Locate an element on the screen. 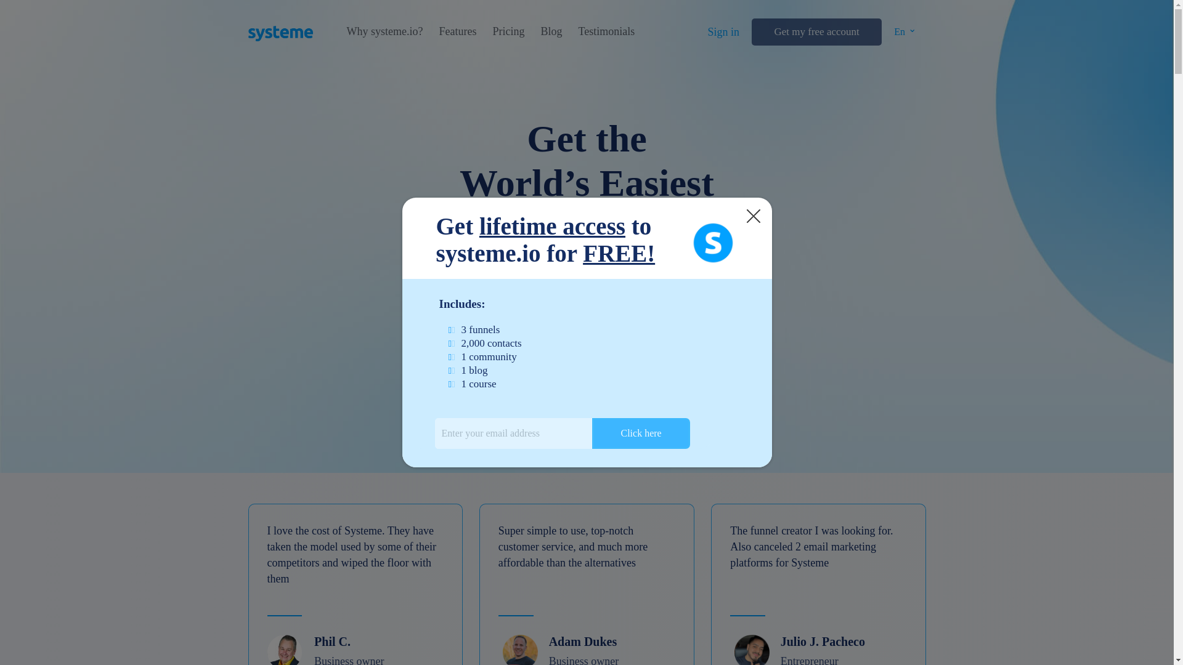 The height and width of the screenshot is (665, 1183). Blog is located at coordinates (551, 31).